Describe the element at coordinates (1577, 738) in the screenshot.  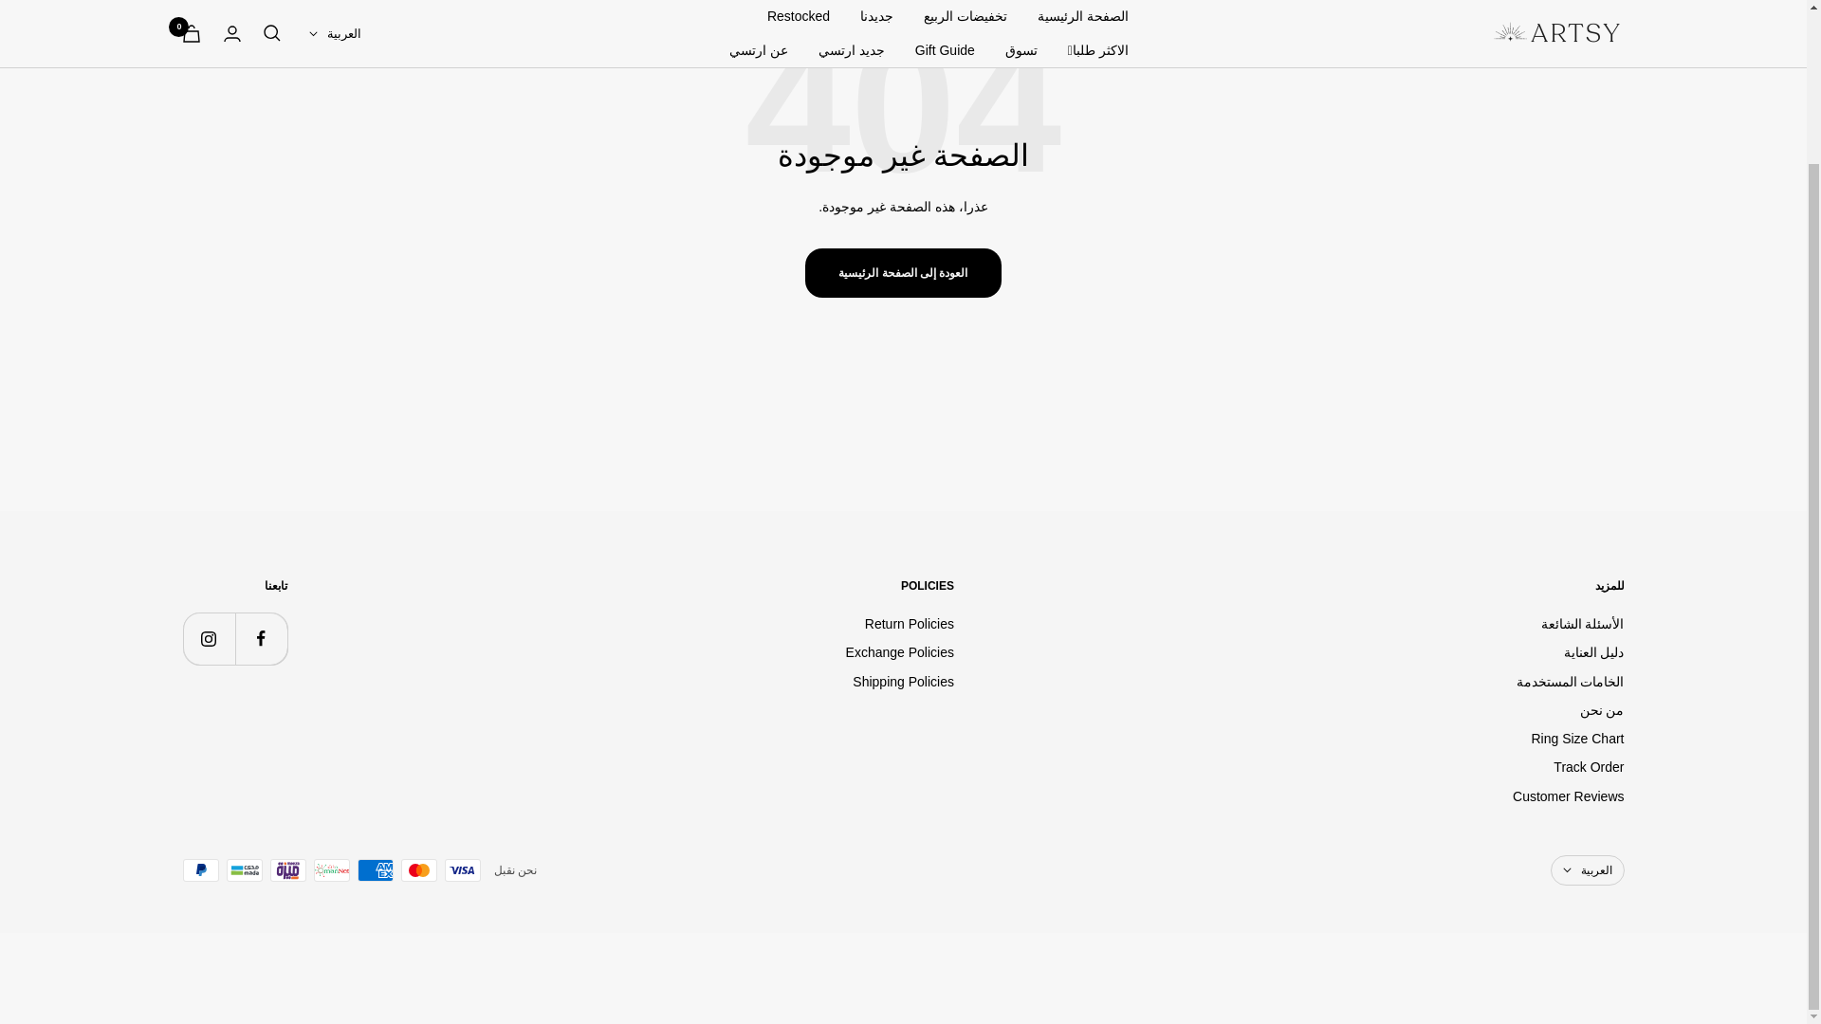
I see `Ring Size Chart` at that location.